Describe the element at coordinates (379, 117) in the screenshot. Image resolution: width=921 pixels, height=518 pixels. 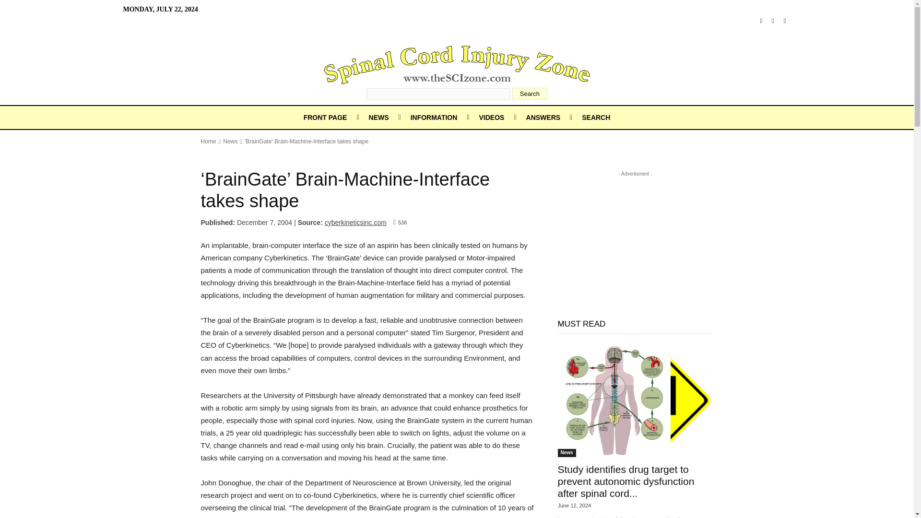
I see `NEWS` at that location.